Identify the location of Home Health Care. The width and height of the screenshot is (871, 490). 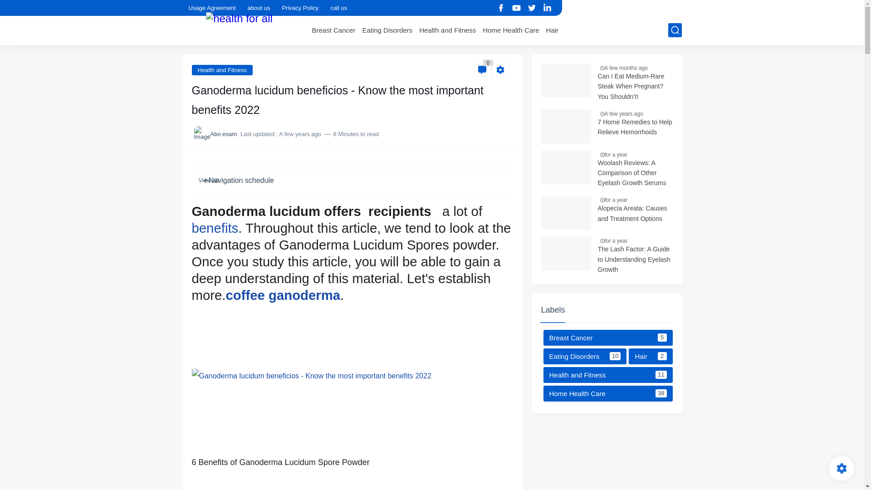
(511, 30).